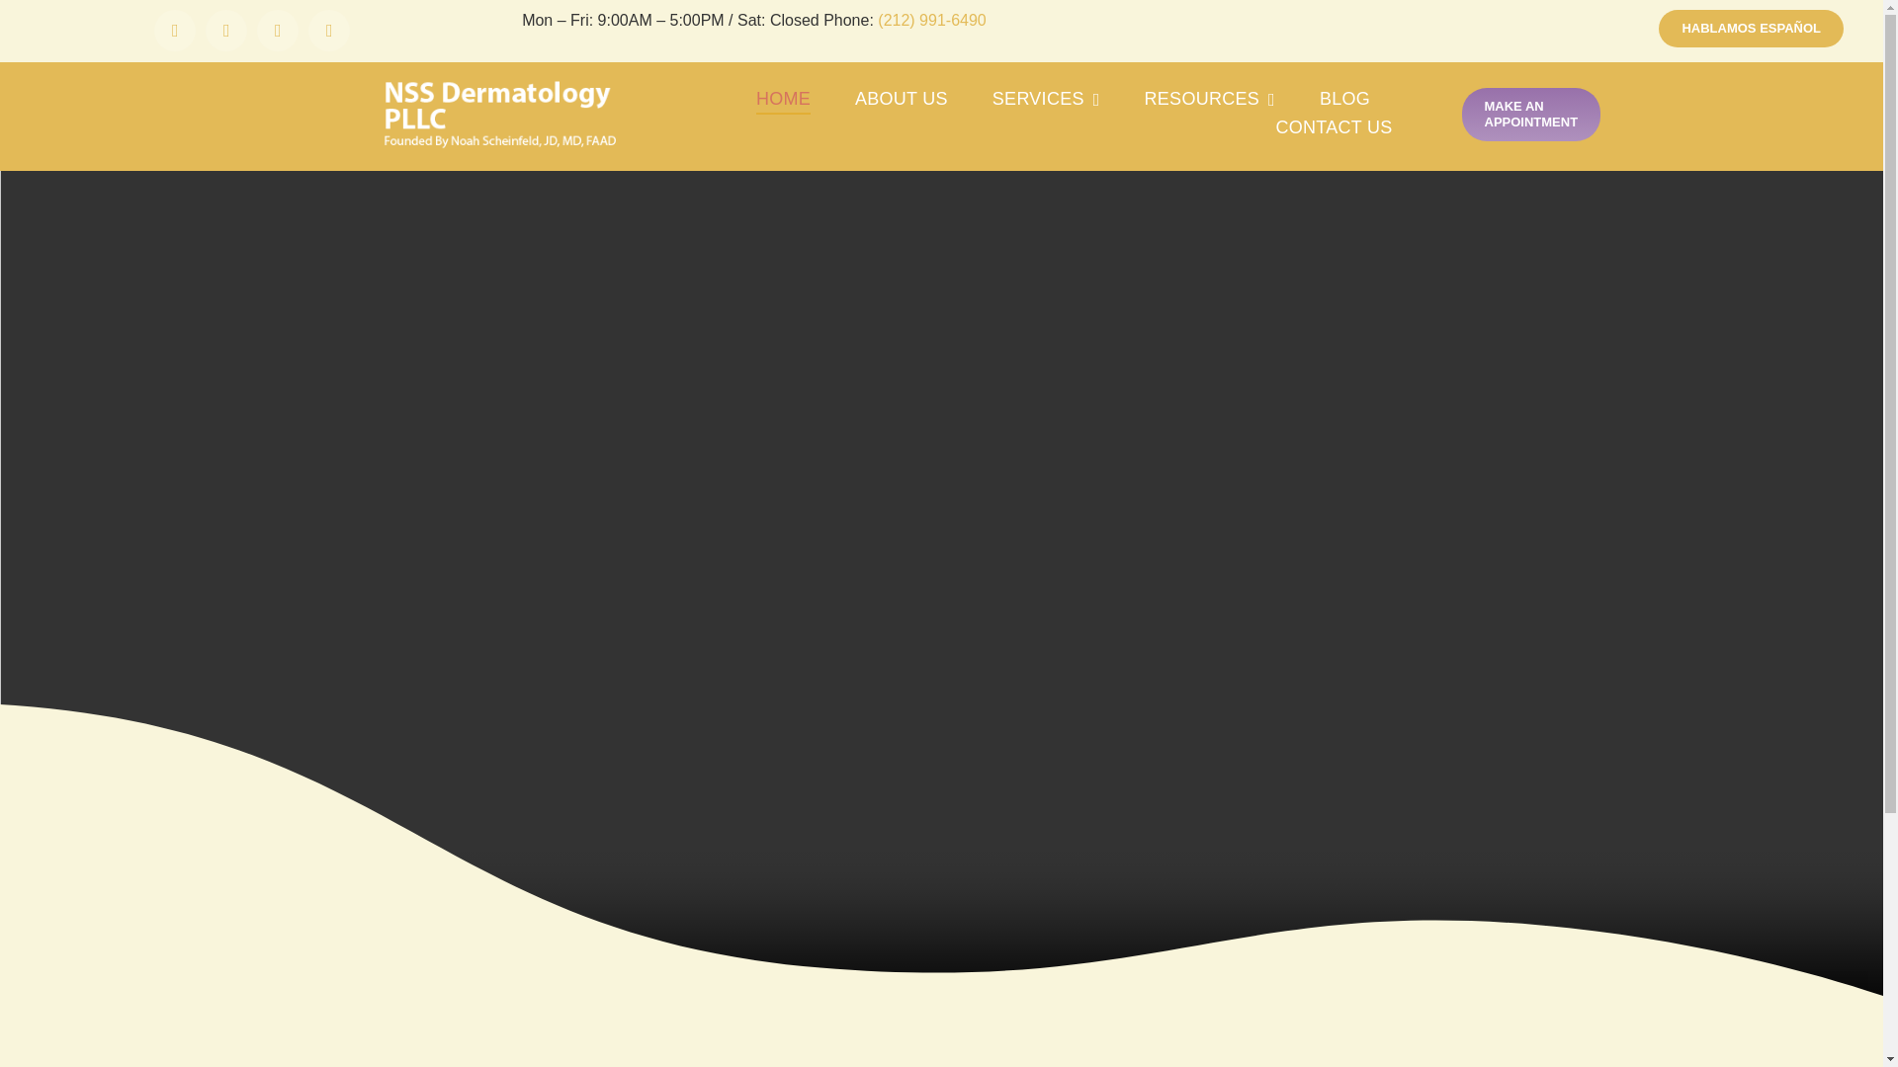 This screenshot has width=1898, height=1067. Describe the element at coordinates (174, 30) in the screenshot. I see `Facebook` at that location.